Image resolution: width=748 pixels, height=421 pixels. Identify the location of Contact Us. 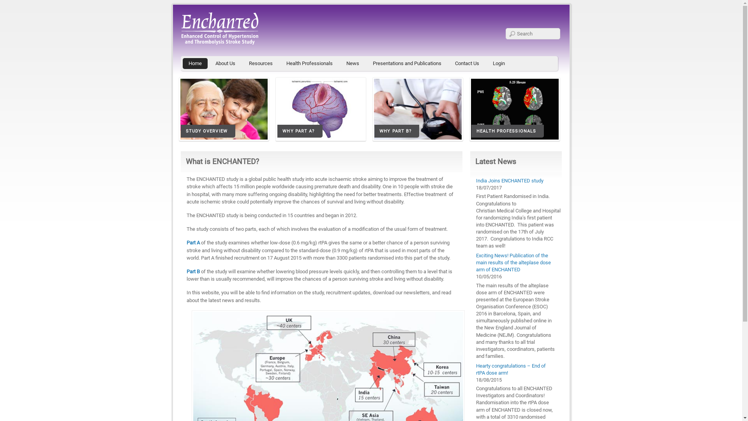
(467, 64).